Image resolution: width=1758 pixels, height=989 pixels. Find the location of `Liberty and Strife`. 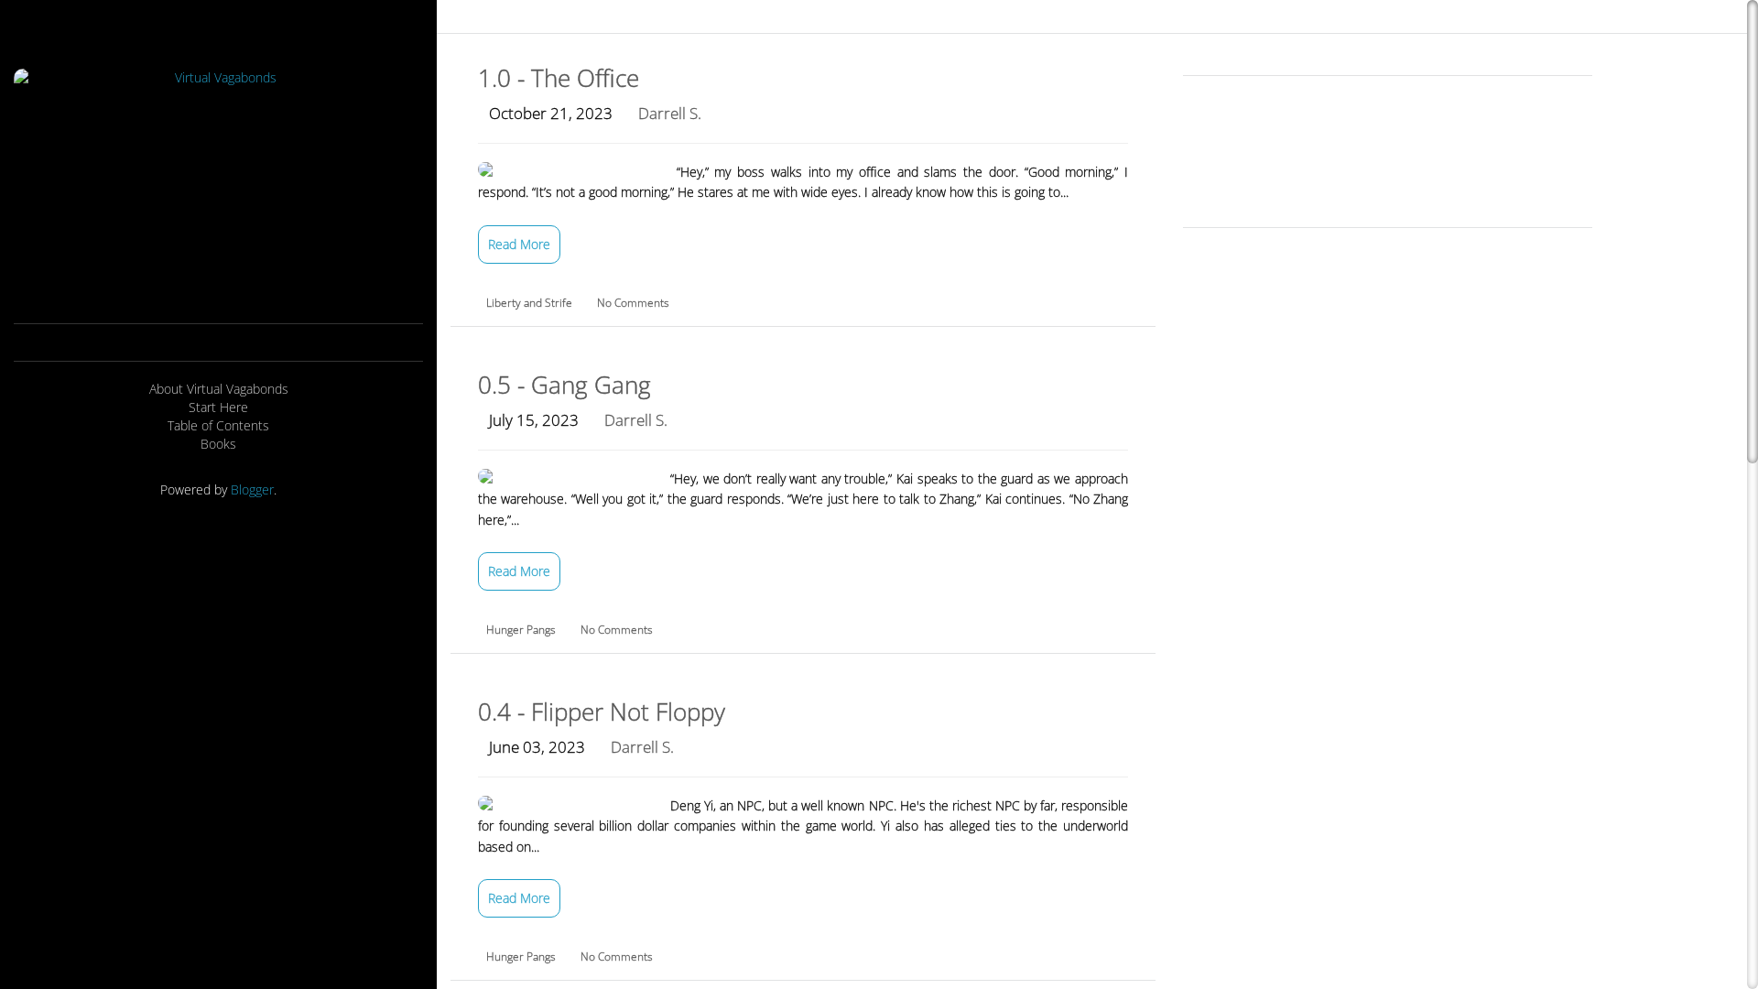

Liberty and Strife is located at coordinates (531, 302).